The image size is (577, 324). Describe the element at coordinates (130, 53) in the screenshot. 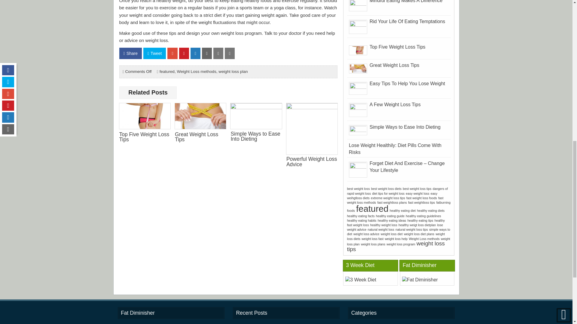

I see `Share On Facebook` at that location.